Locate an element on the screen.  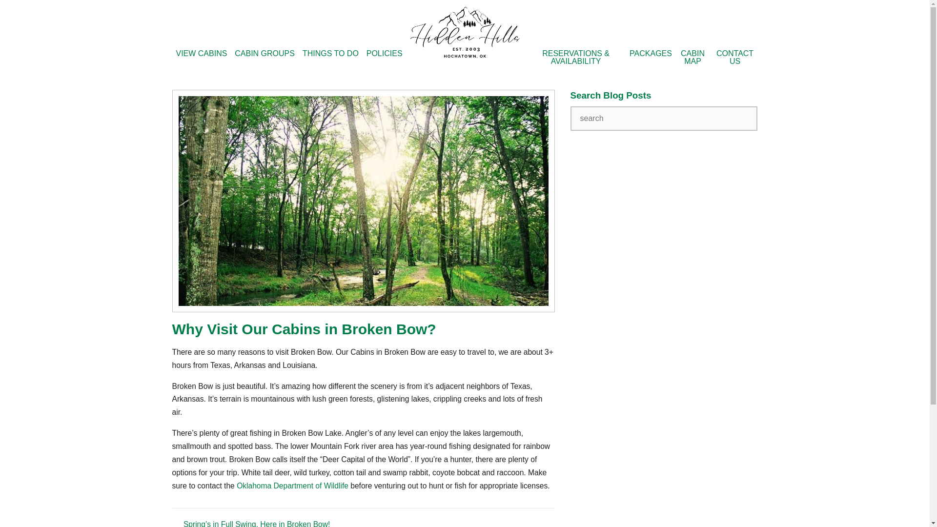
THINGS TO DO is located at coordinates (331, 54).